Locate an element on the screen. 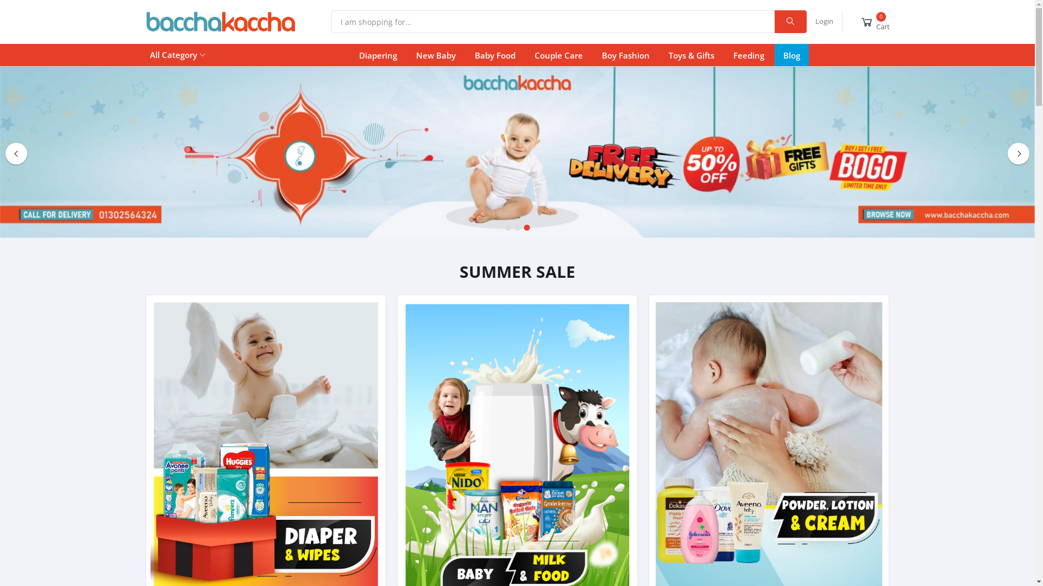 The height and width of the screenshot is (586, 1043). Blog is located at coordinates (792, 55).